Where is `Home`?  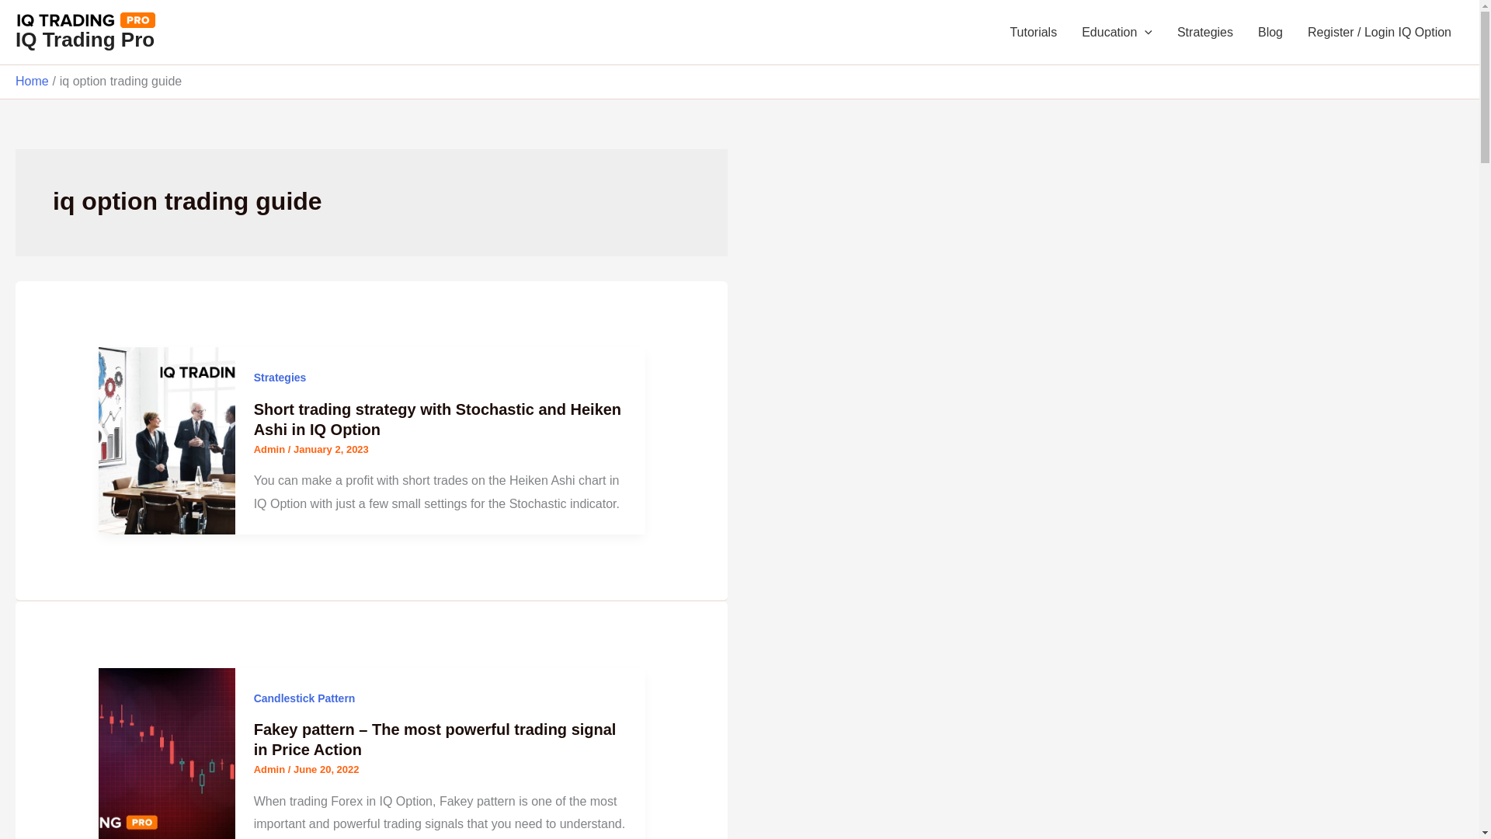 Home is located at coordinates (32, 81).